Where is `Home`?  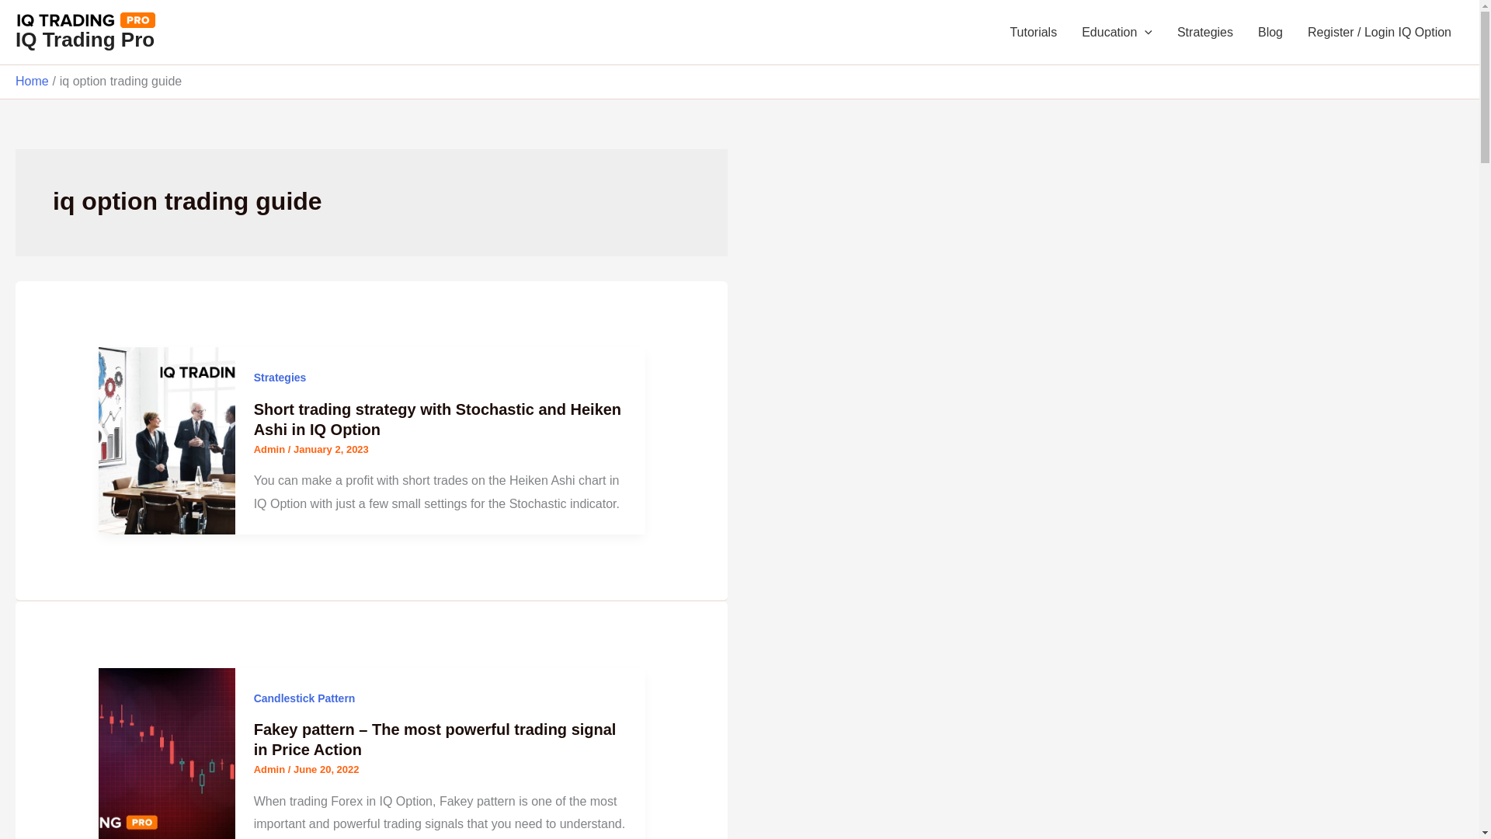 Home is located at coordinates (32, 81).